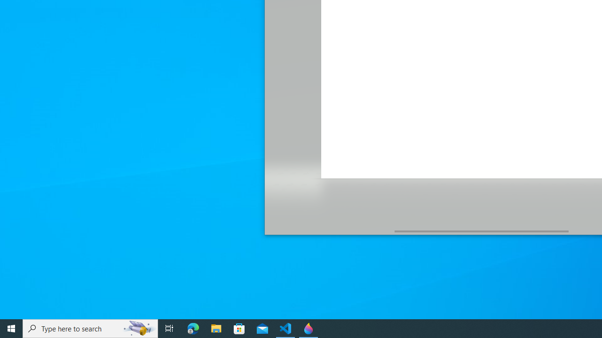 Image resolution: width=602 pixels, height=338 pixels. I want to click on File Explorer, so click(216, 329).